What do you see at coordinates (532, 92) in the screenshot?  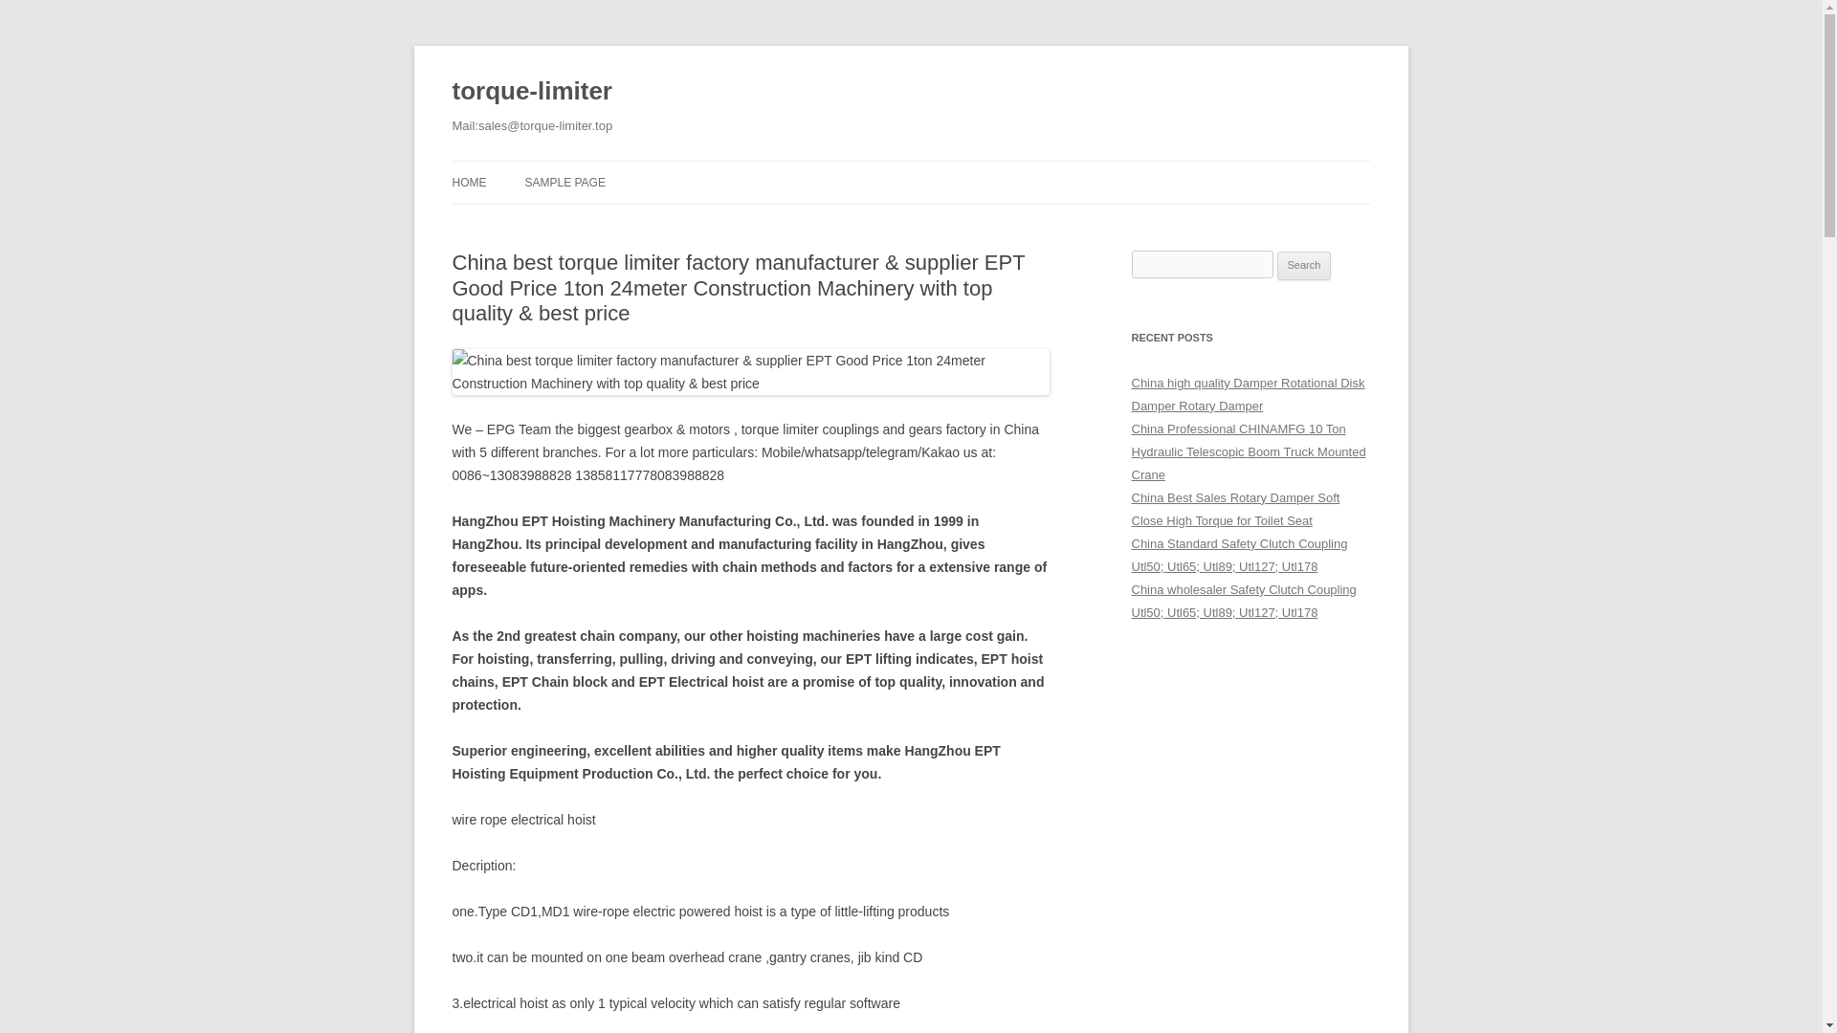 I see `torque-limiter` at bounding box center [532, 92].